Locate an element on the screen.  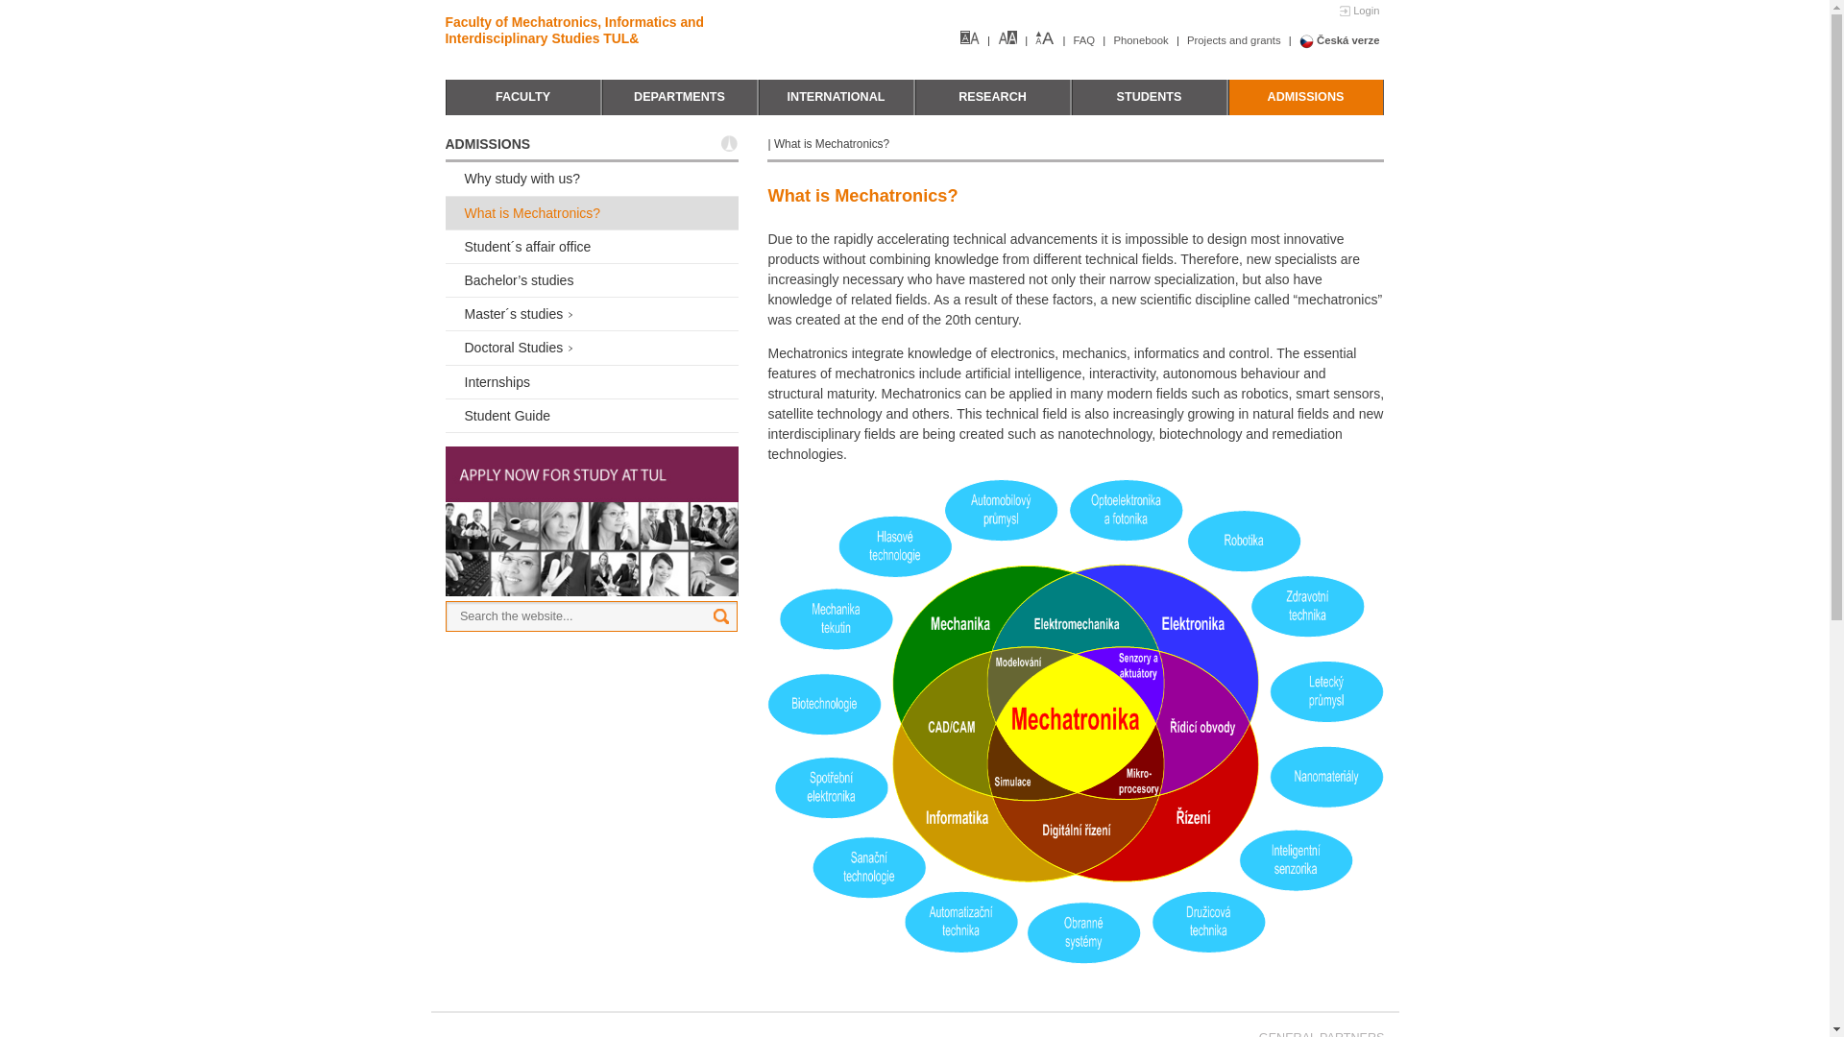
What is Mechatronics? is located at coordinates (592, 213).